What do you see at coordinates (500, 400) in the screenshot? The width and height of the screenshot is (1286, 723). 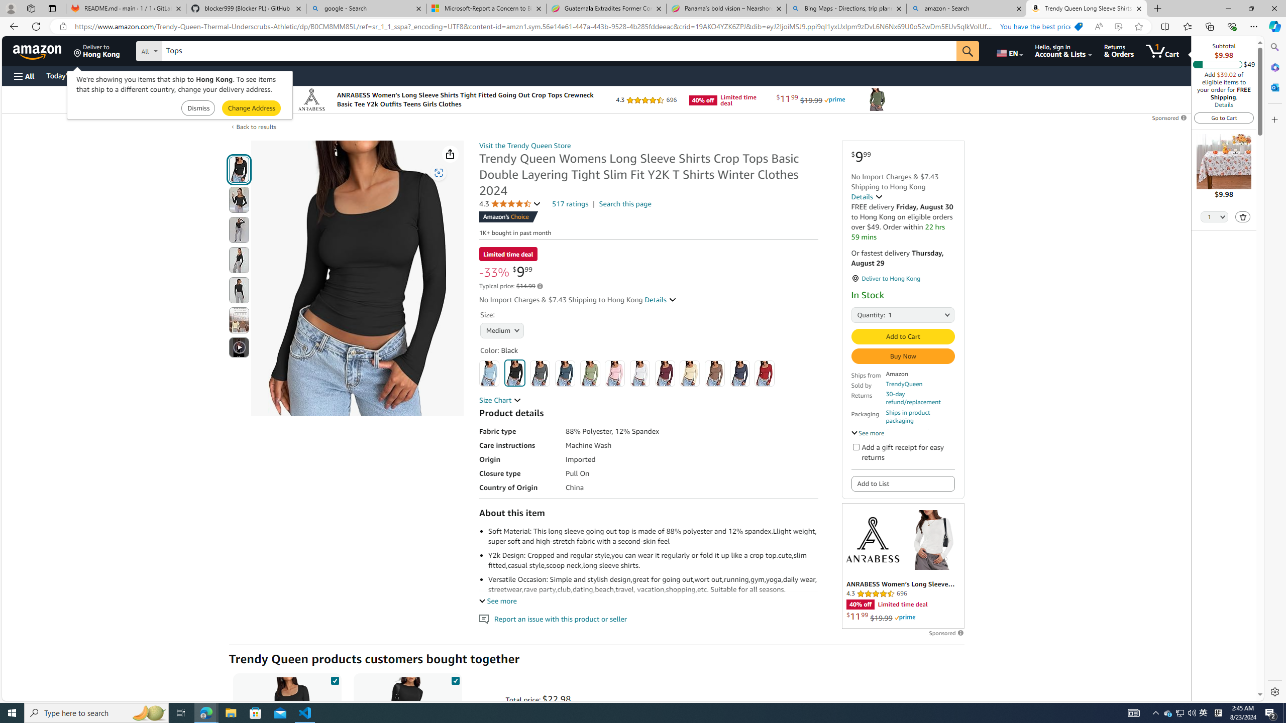 I see `Size Chart ` at bounding box center [500, 400].